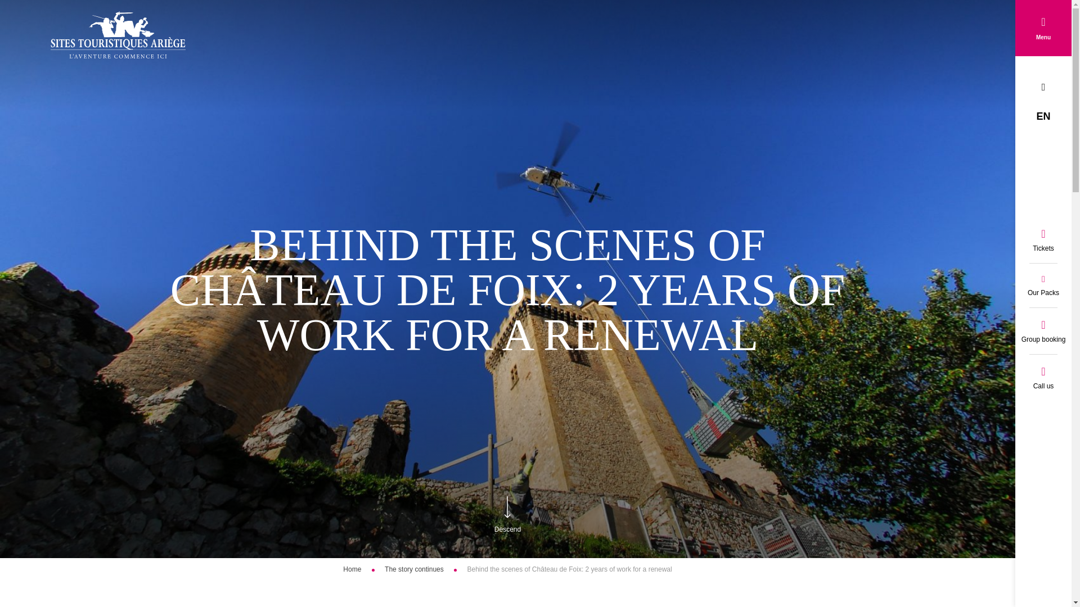  Describe the element at coordinates (415, 569) in the screenshot. I see `The story continues` at that location.